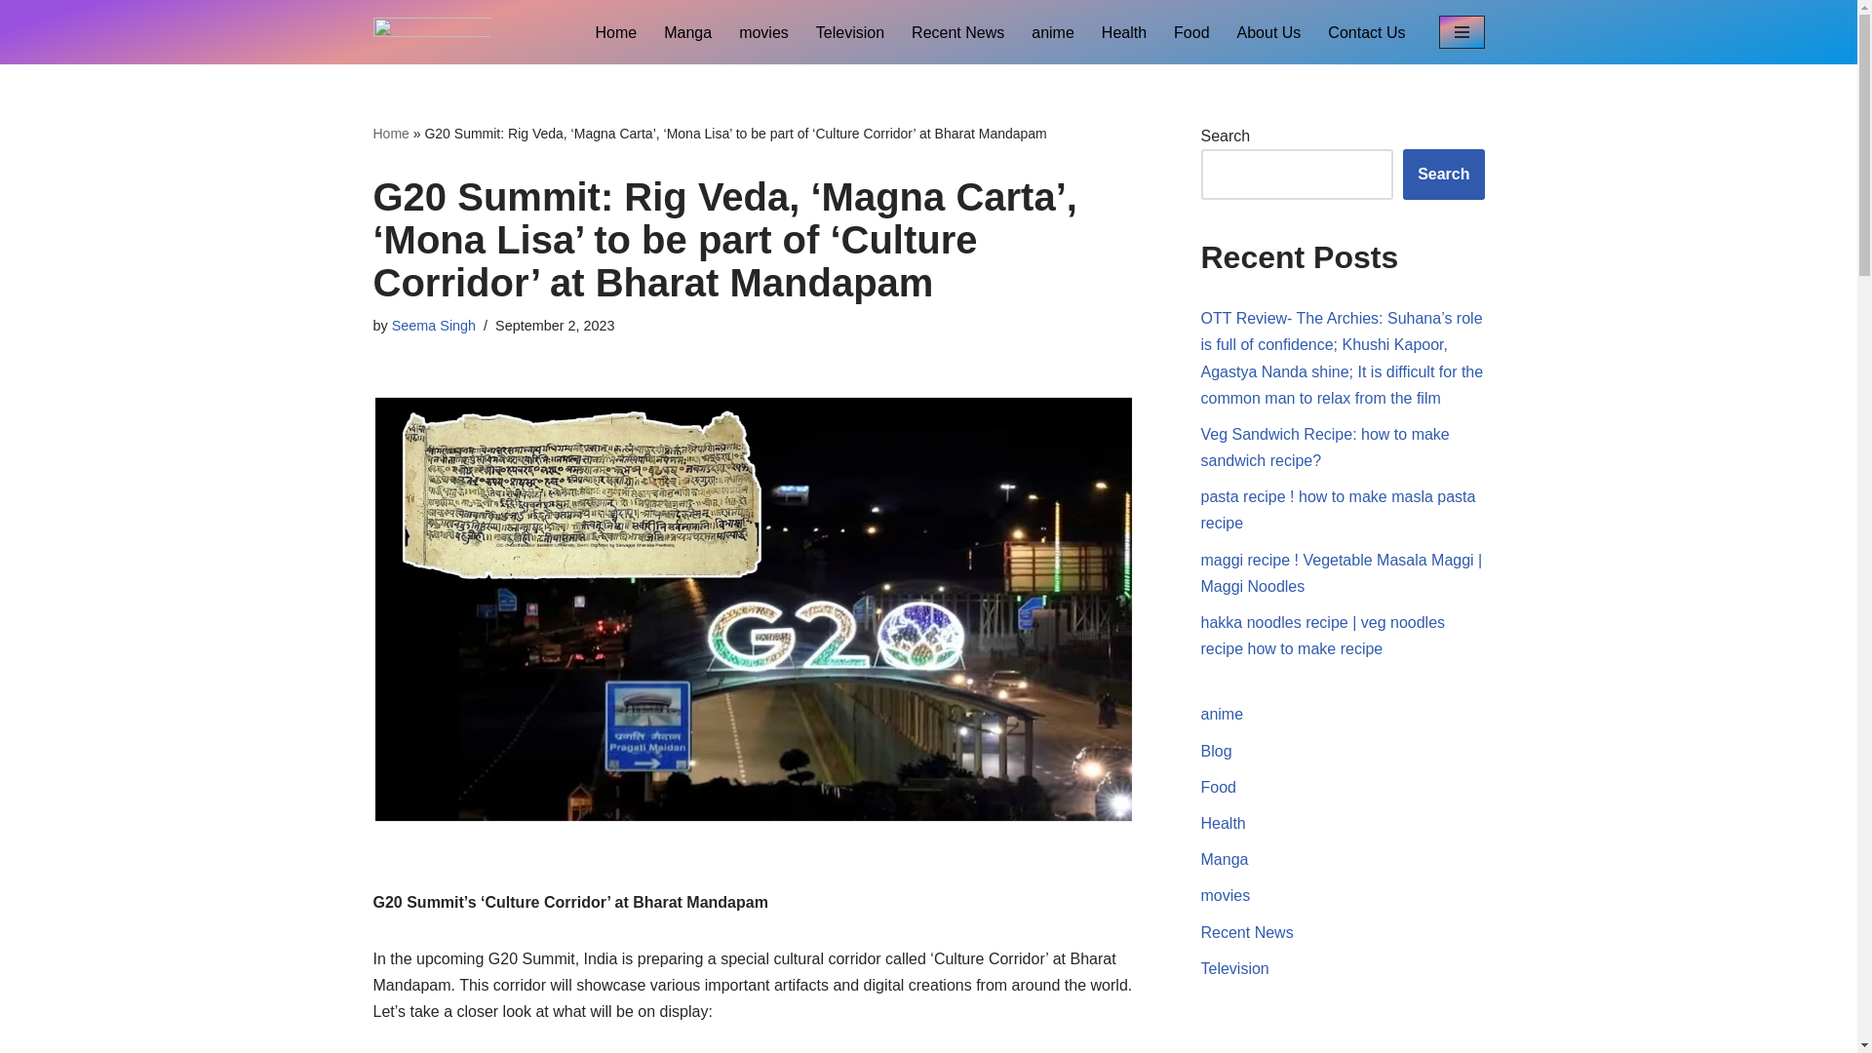  I want to click on Food, so click(1219, 788).